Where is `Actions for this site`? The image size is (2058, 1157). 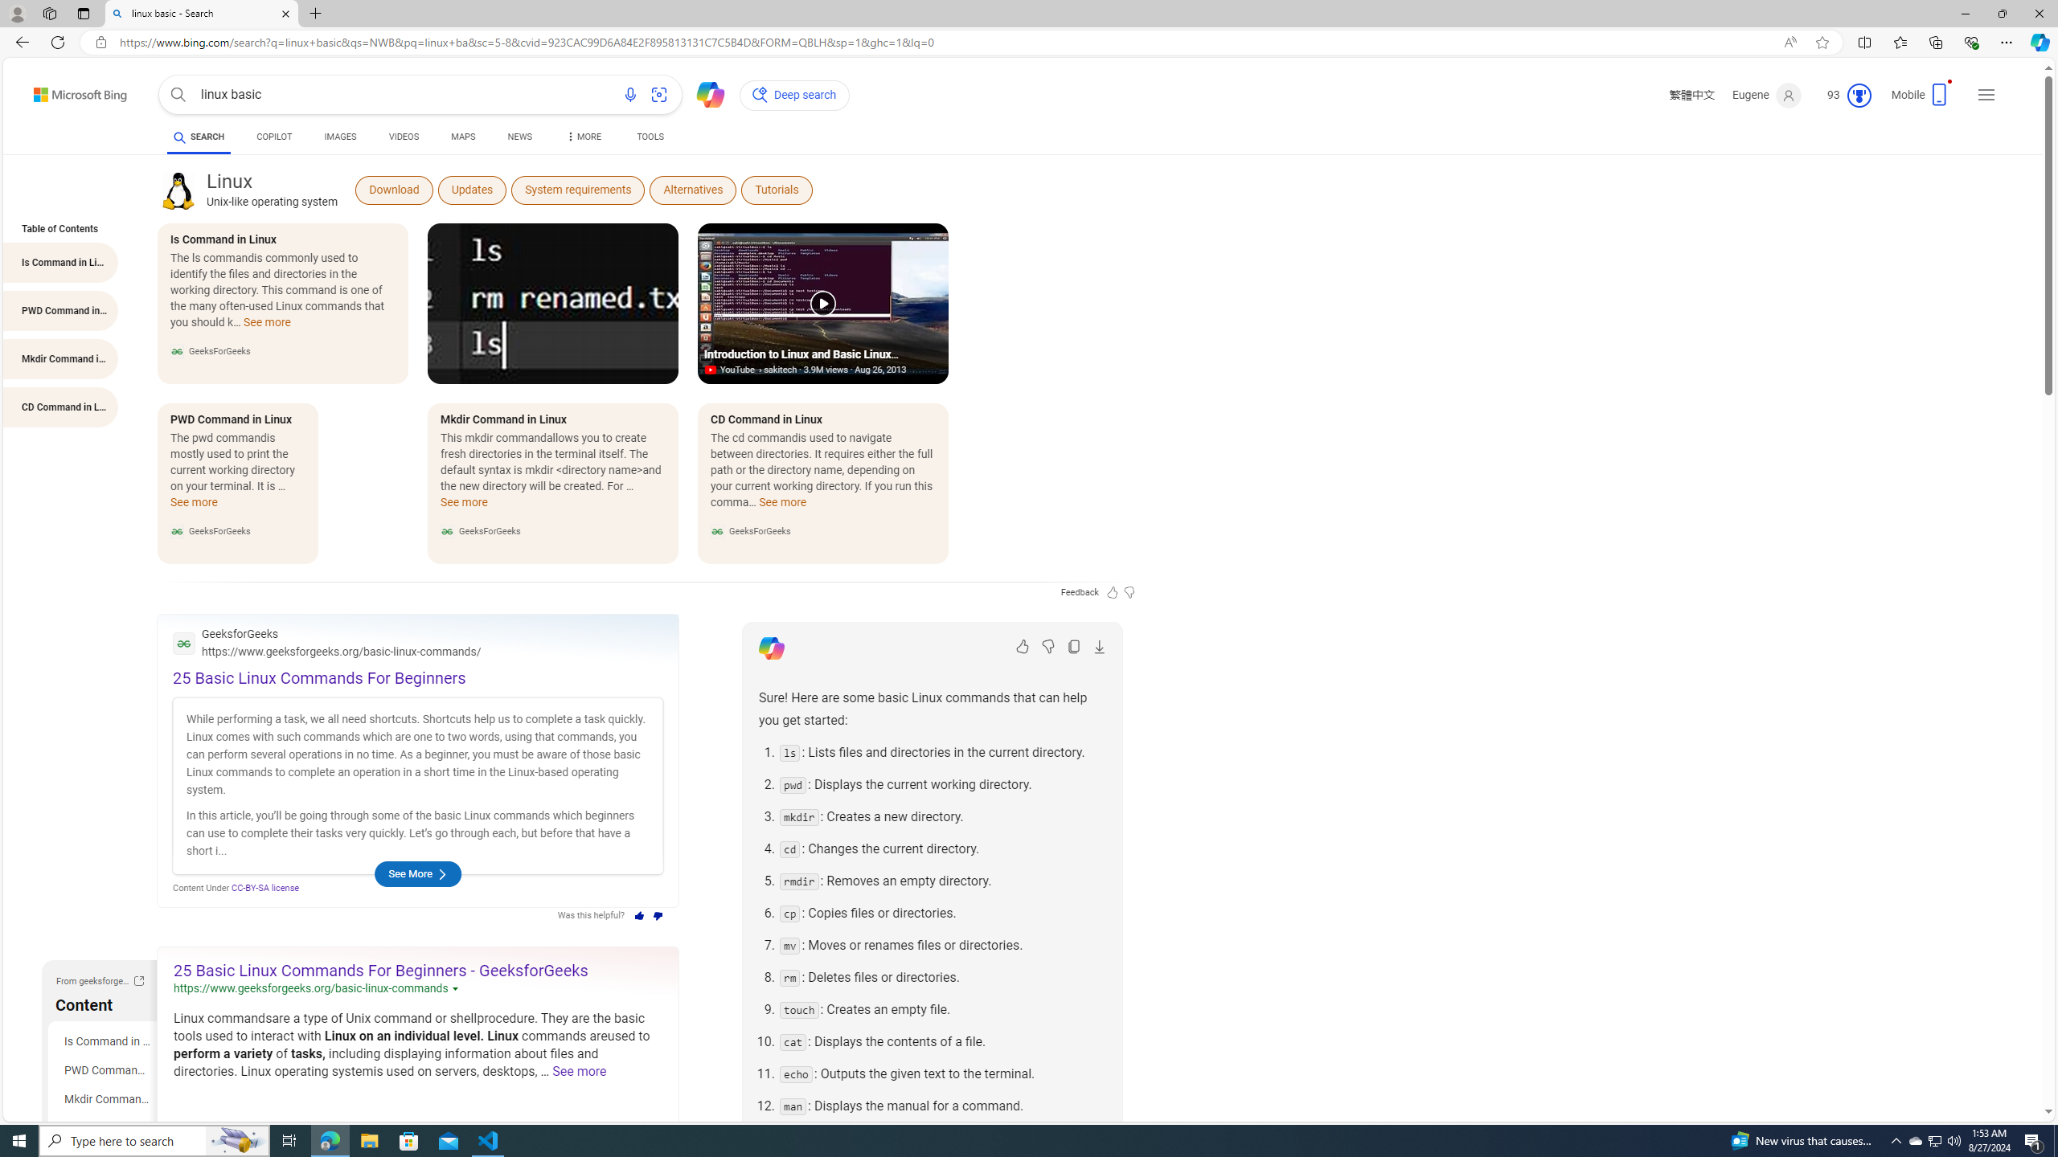
Actions for this site is located at coordinates (458, 988).